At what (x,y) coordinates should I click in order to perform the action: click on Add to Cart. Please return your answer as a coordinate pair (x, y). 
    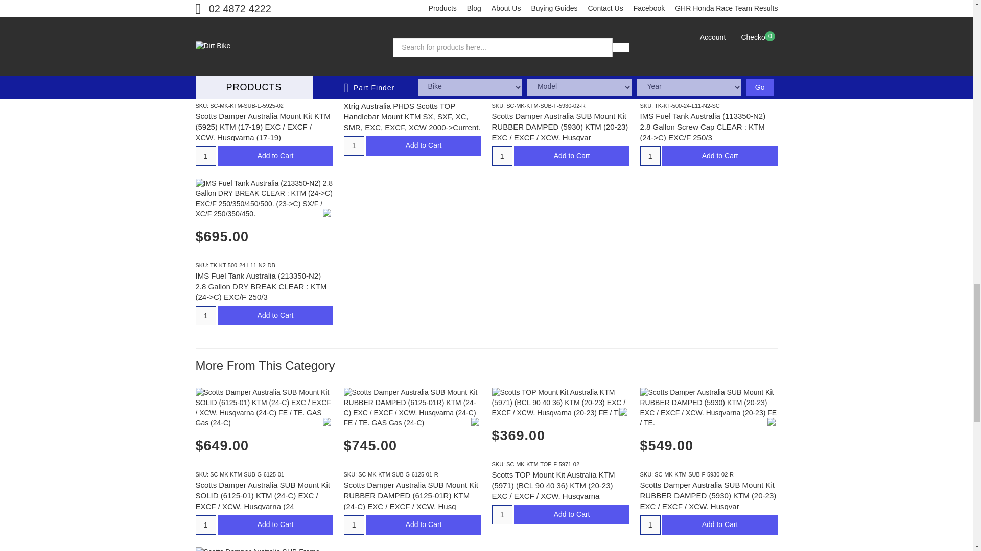
    Looking at the image, I should click on (275, 156).